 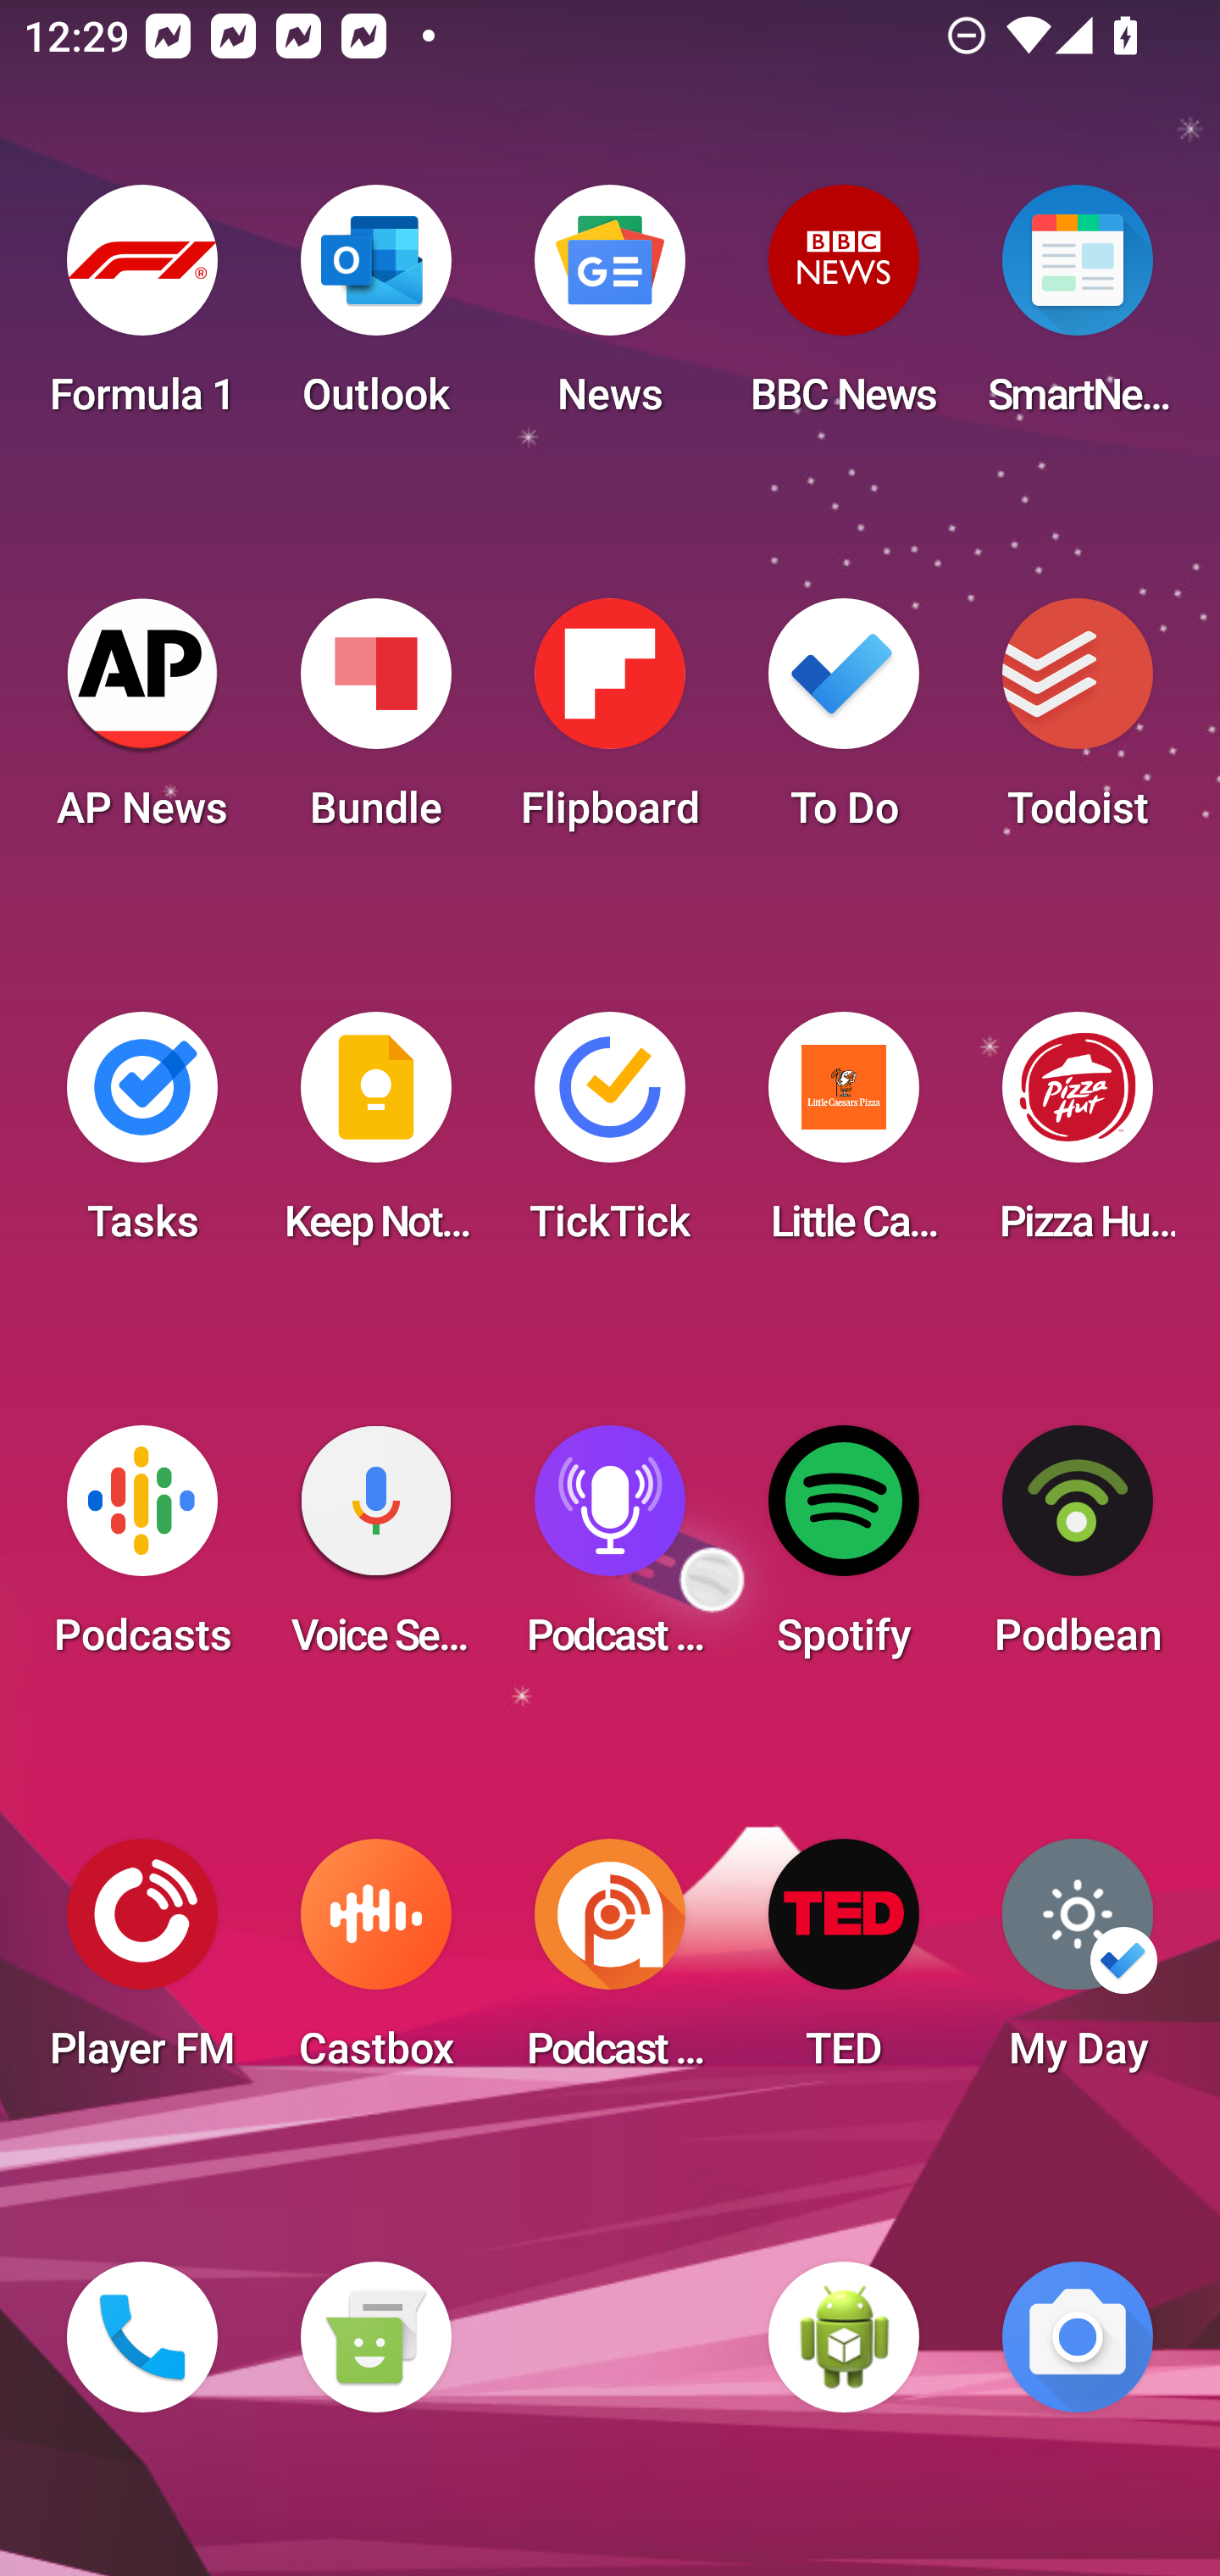 I want to click on TED, so click(x=844, y=1964).